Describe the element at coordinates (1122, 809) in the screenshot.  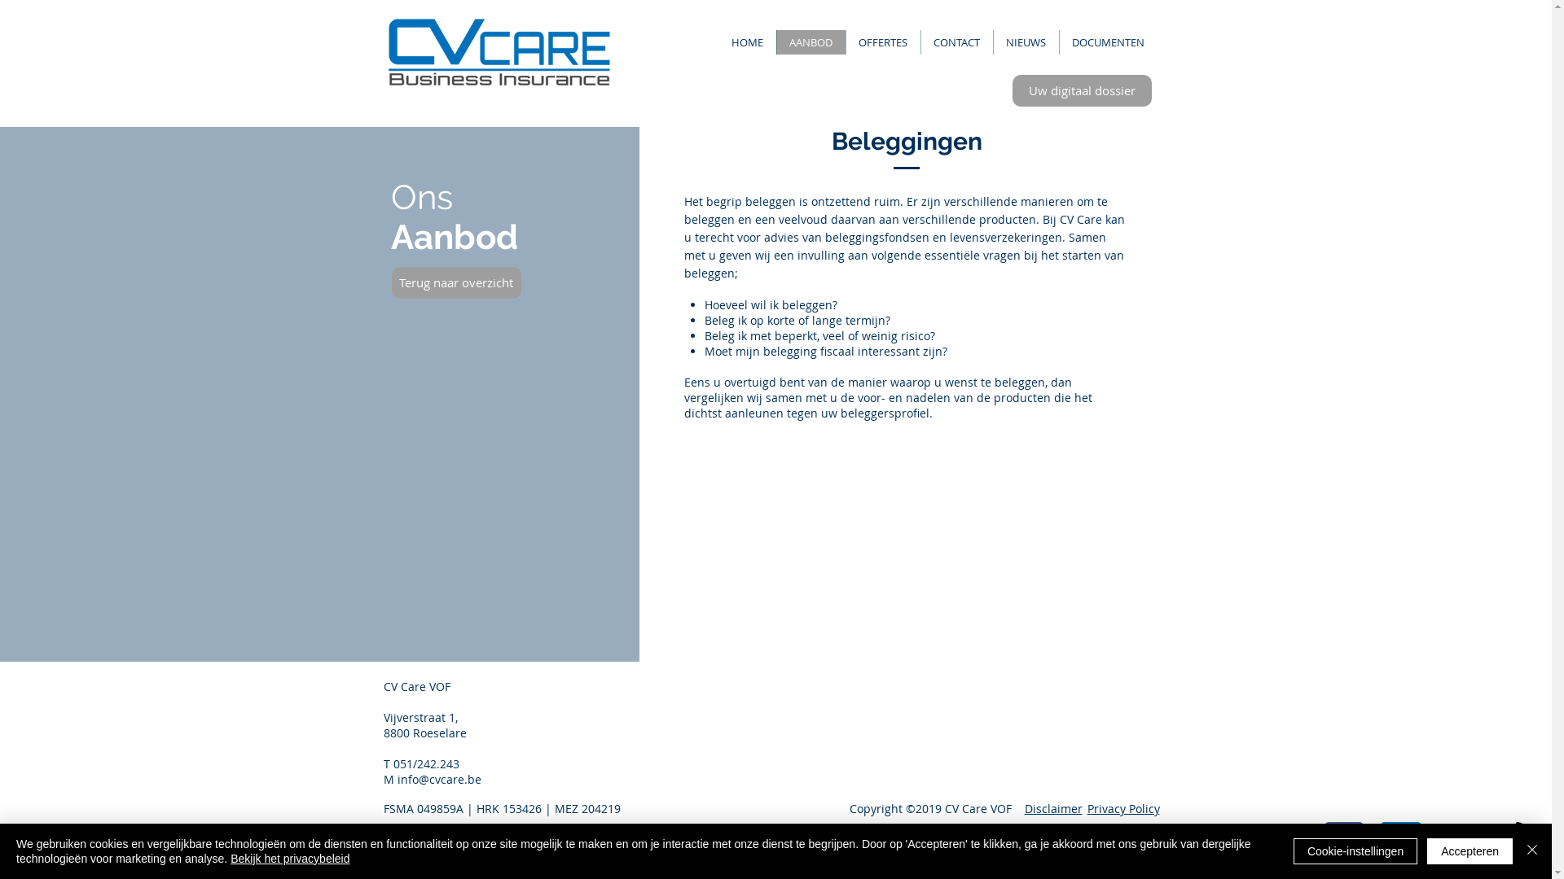
I see `Privacy Policy` at that location.